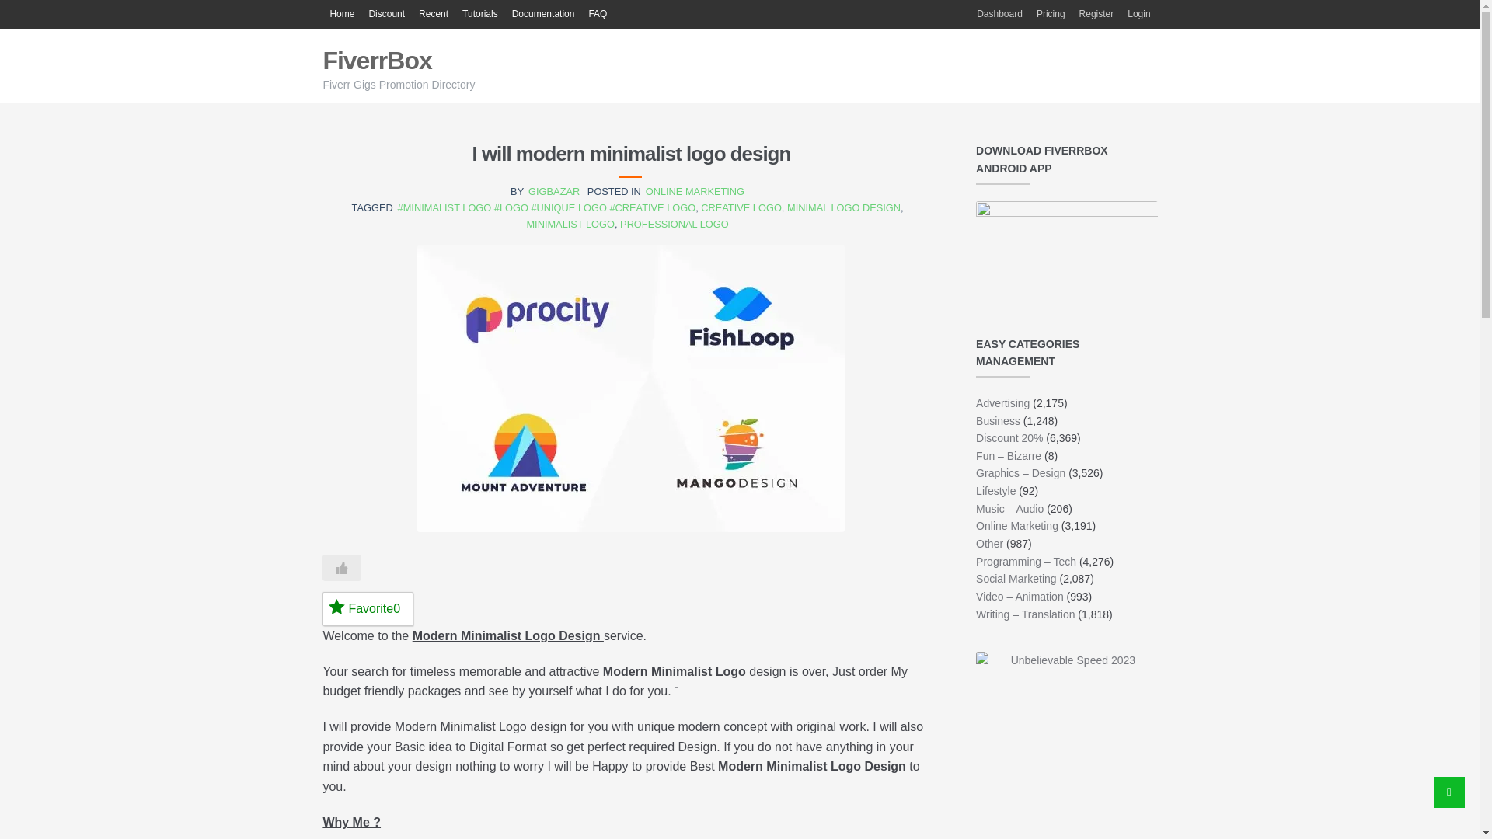 The image size is (1492, 839). Describe the element at coordinates (741, 208) in the screenshot. I see `CREATIVE LOGO` at that location.